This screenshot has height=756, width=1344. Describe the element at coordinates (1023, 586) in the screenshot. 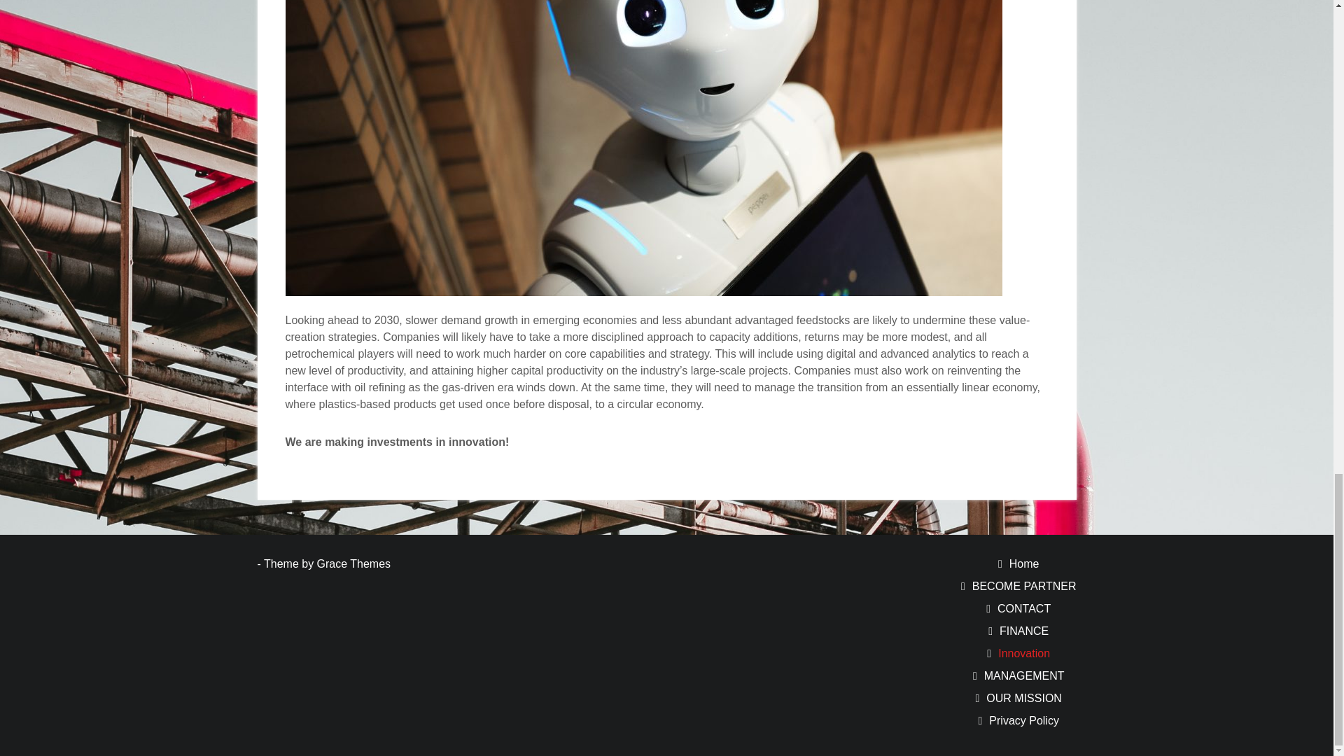

I see `BECOME PARTNER` at that location.